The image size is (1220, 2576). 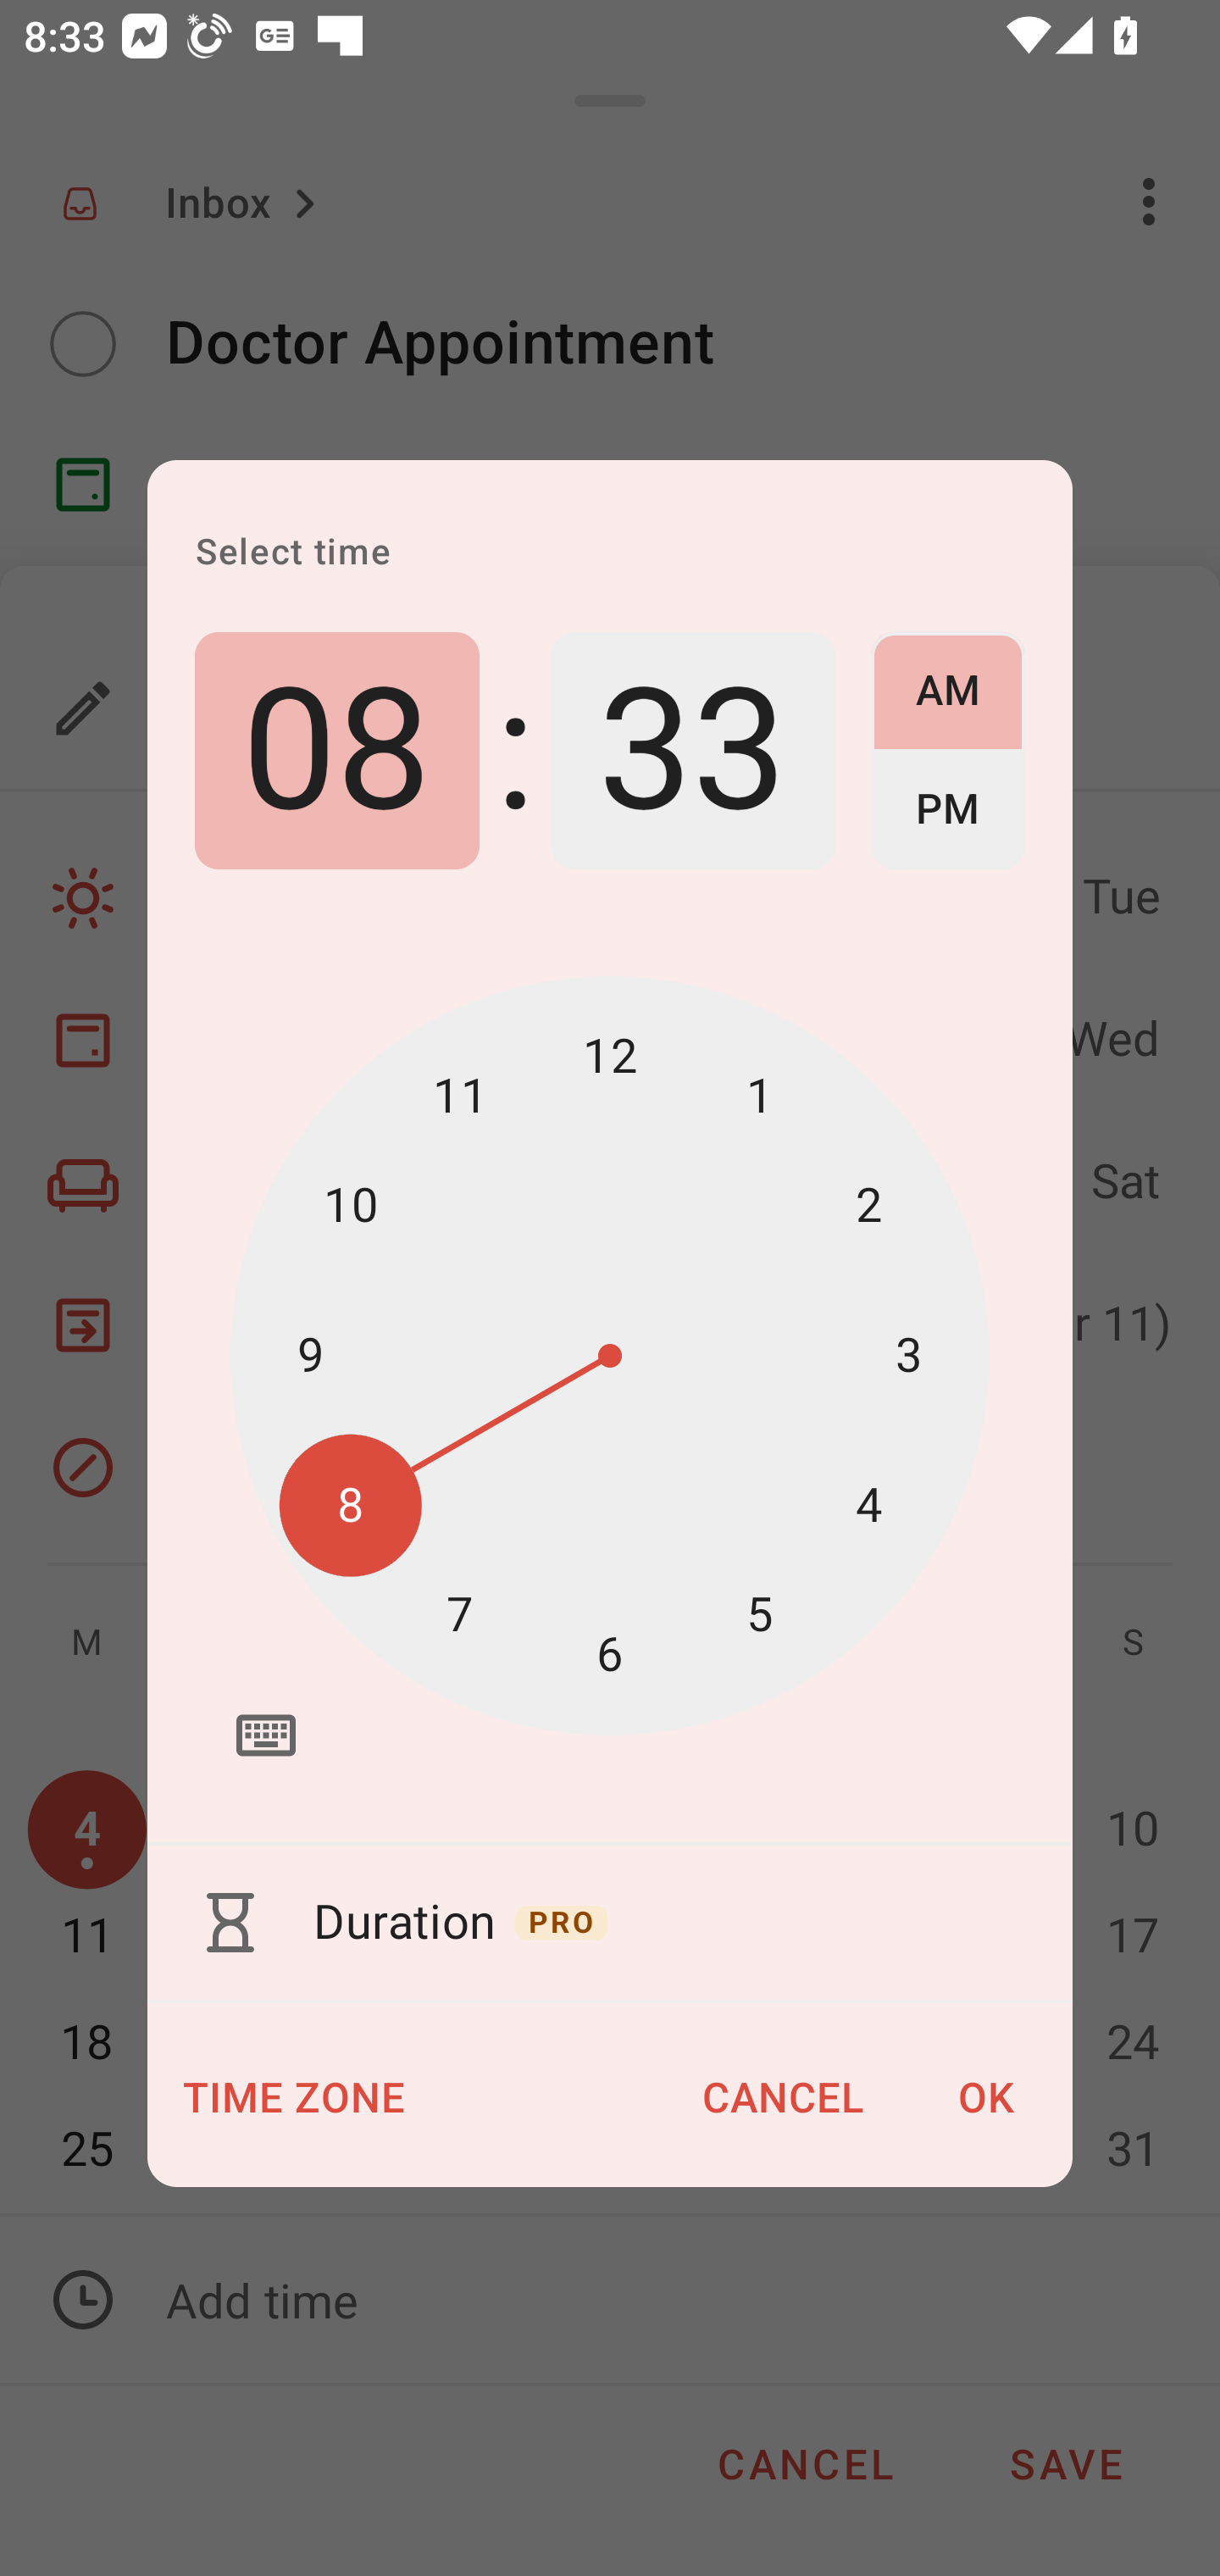 What do you see at coordinates (610, 1058) in the screenshot?
I see `12 o'clock` at bounding box center [610, 1058].